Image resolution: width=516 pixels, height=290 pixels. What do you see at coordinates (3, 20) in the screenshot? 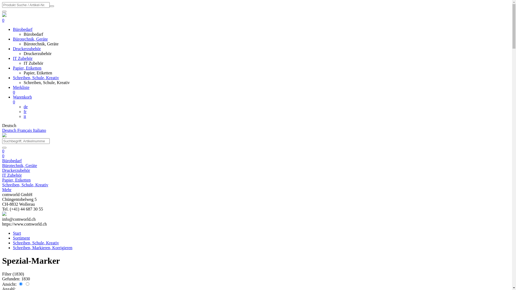
I see `0` at bounding box center [3, 20].